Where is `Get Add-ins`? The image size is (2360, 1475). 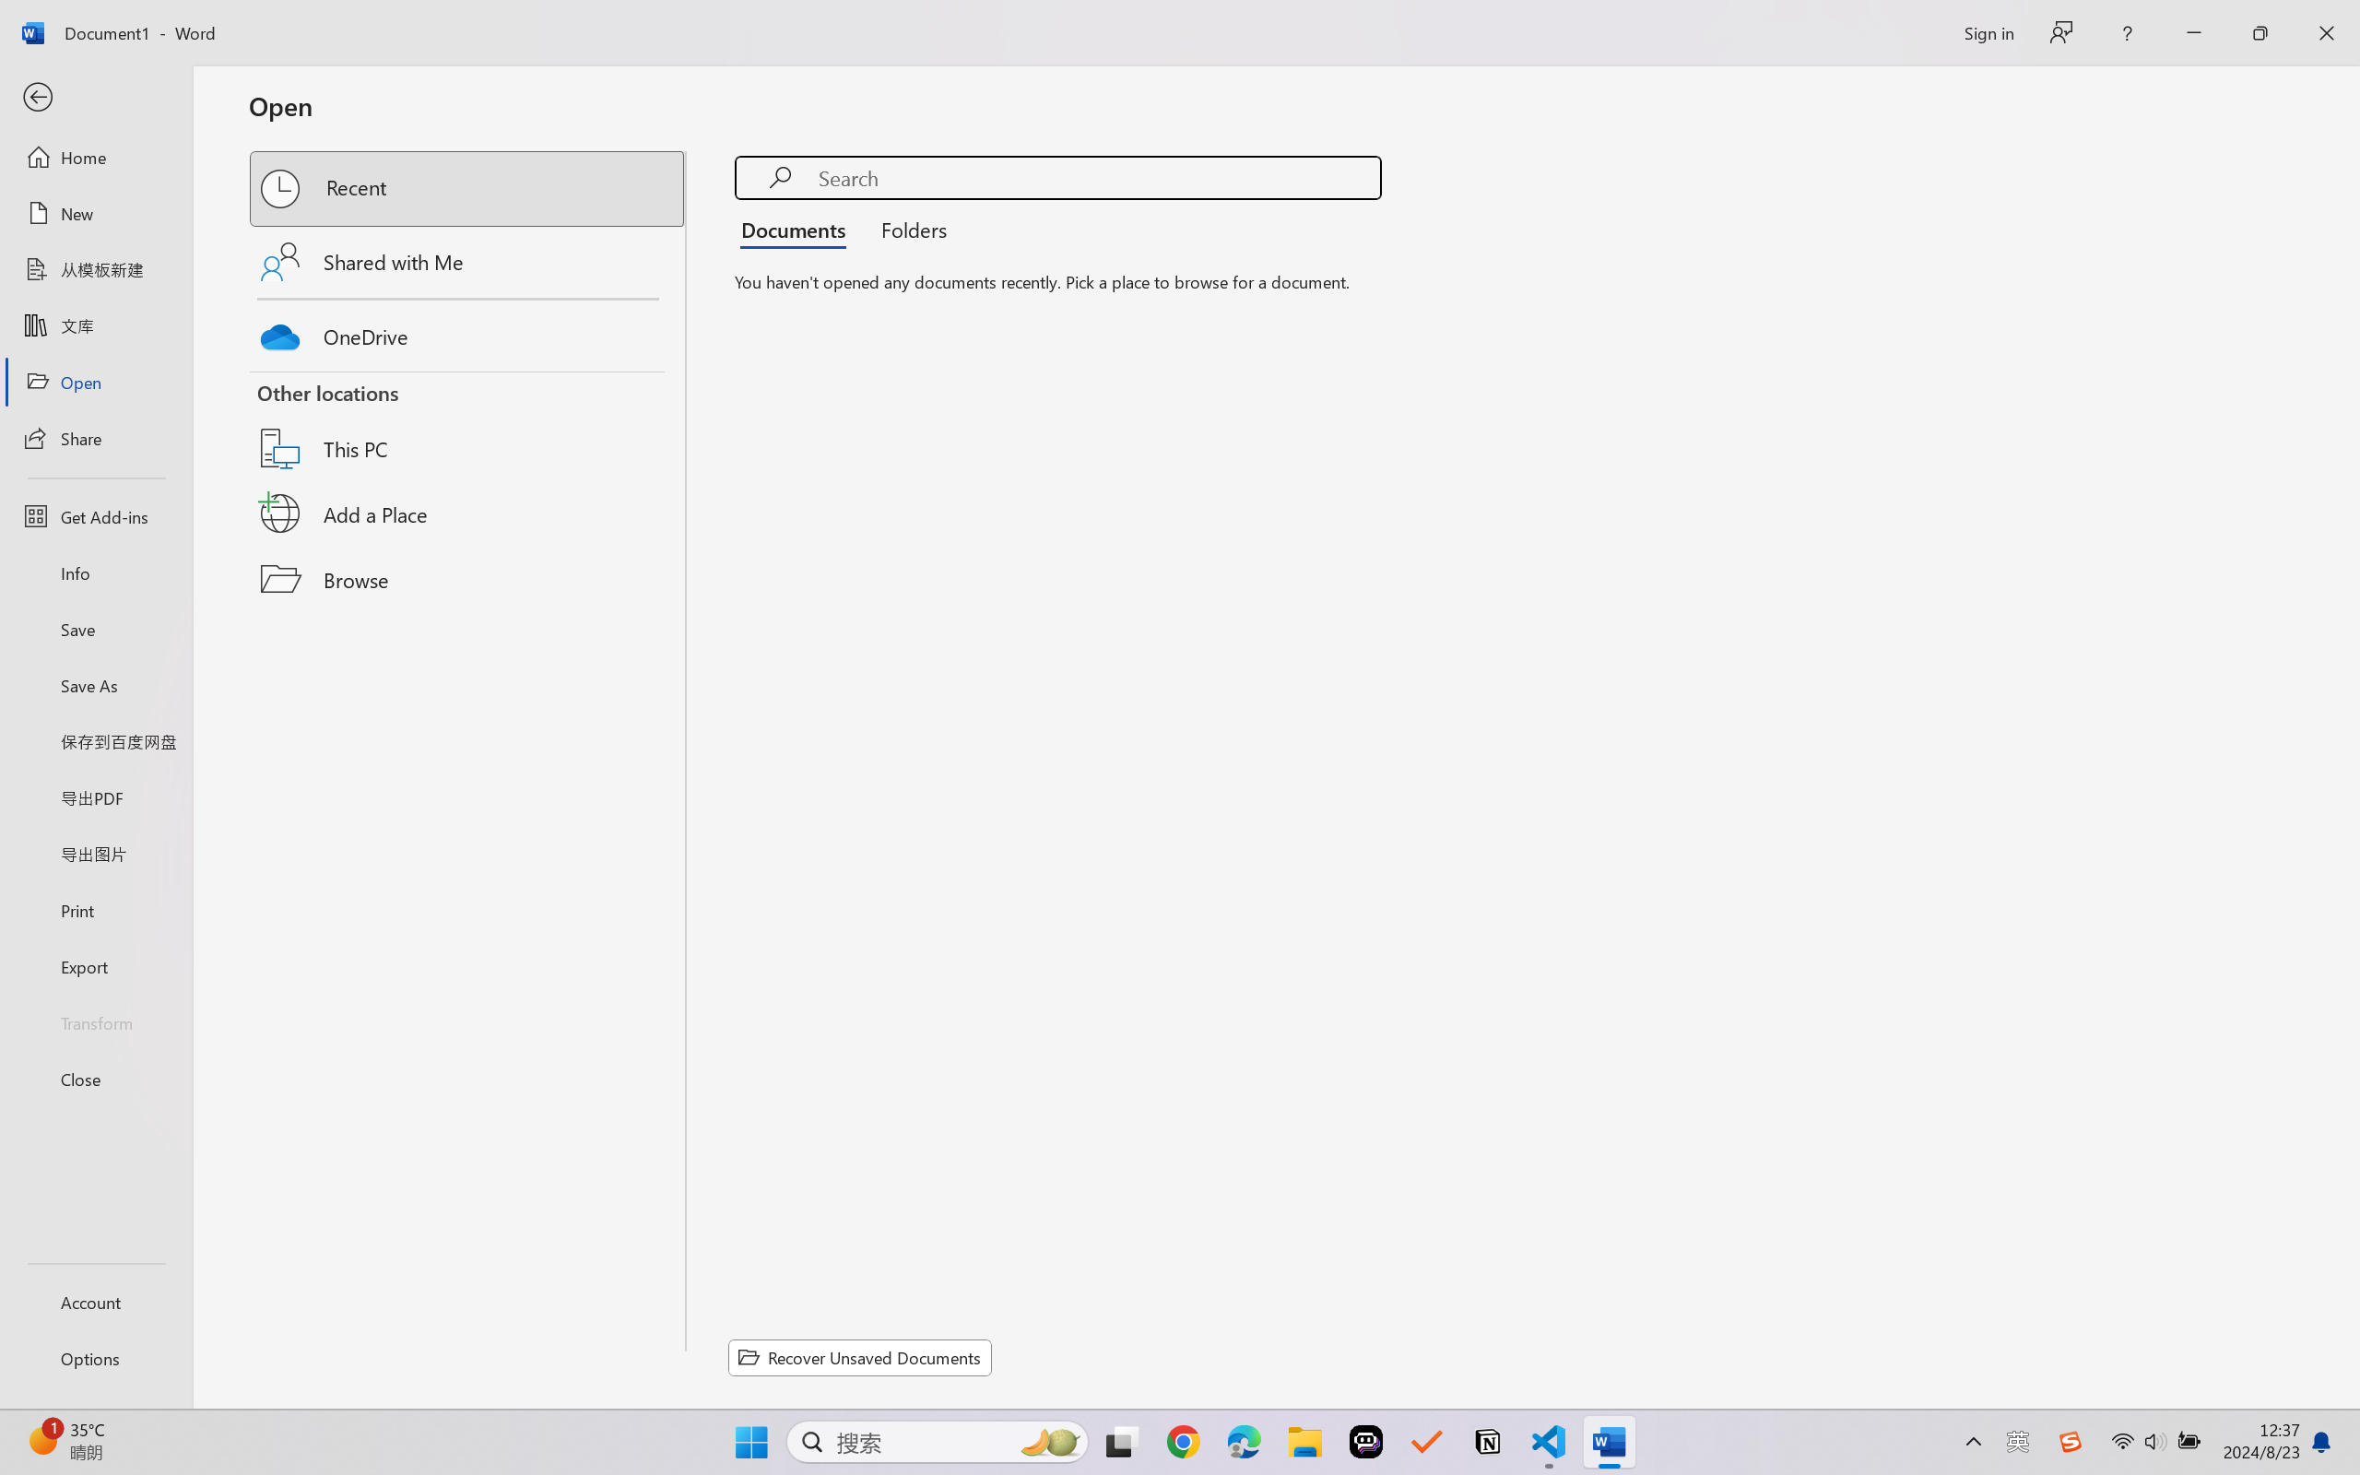 Get Add-ins is located at coordinates (96, 516).